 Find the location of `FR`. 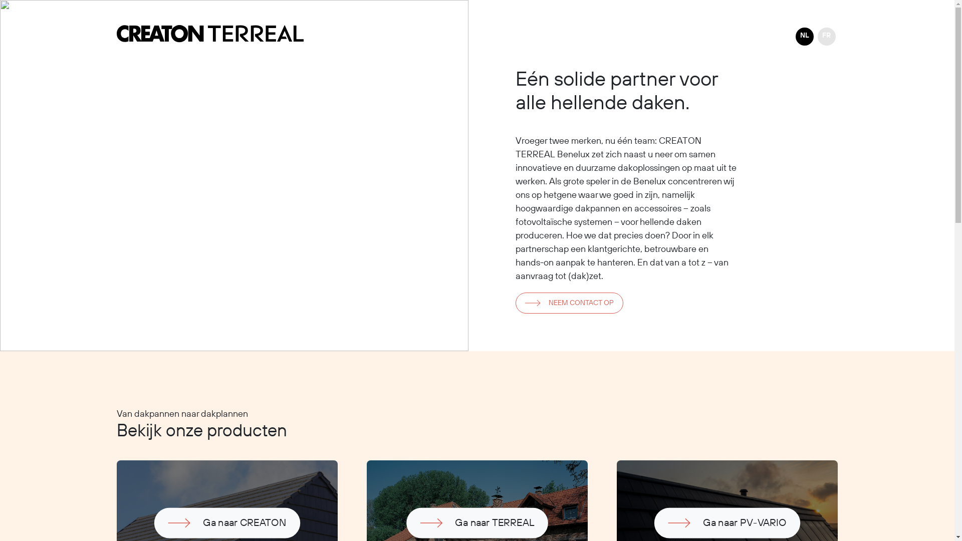

FR is located at coordinates (827, 37).